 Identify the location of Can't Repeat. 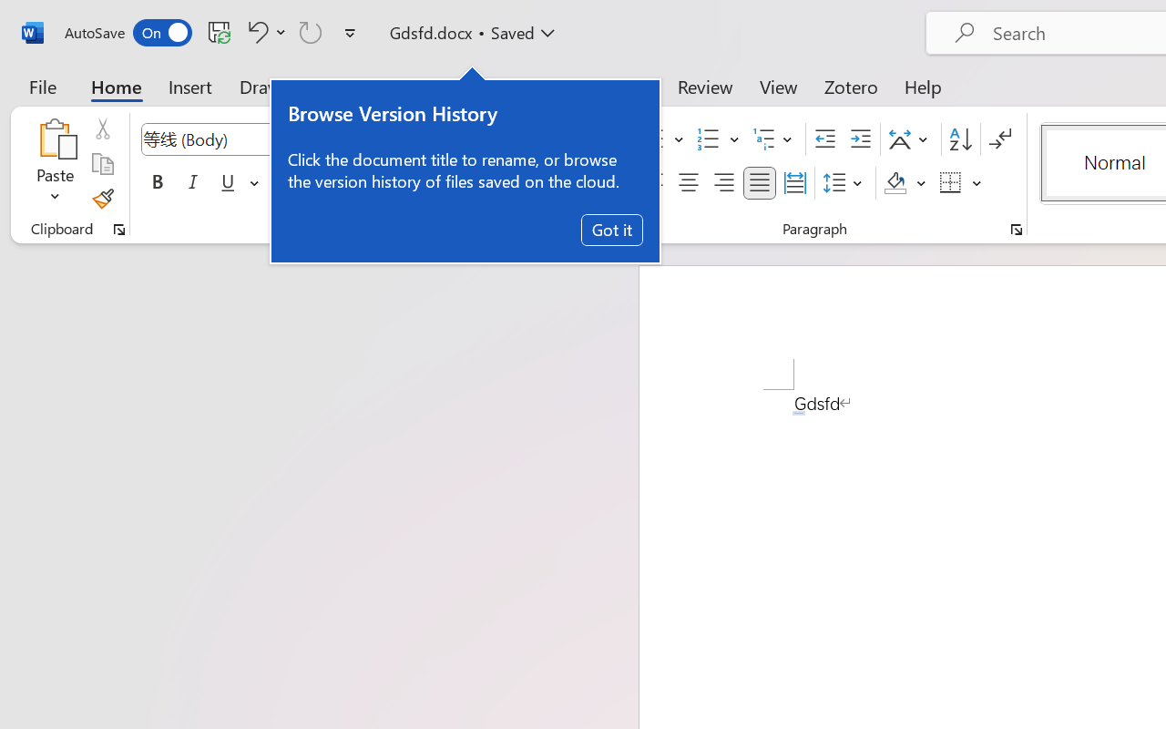
(311, 32).